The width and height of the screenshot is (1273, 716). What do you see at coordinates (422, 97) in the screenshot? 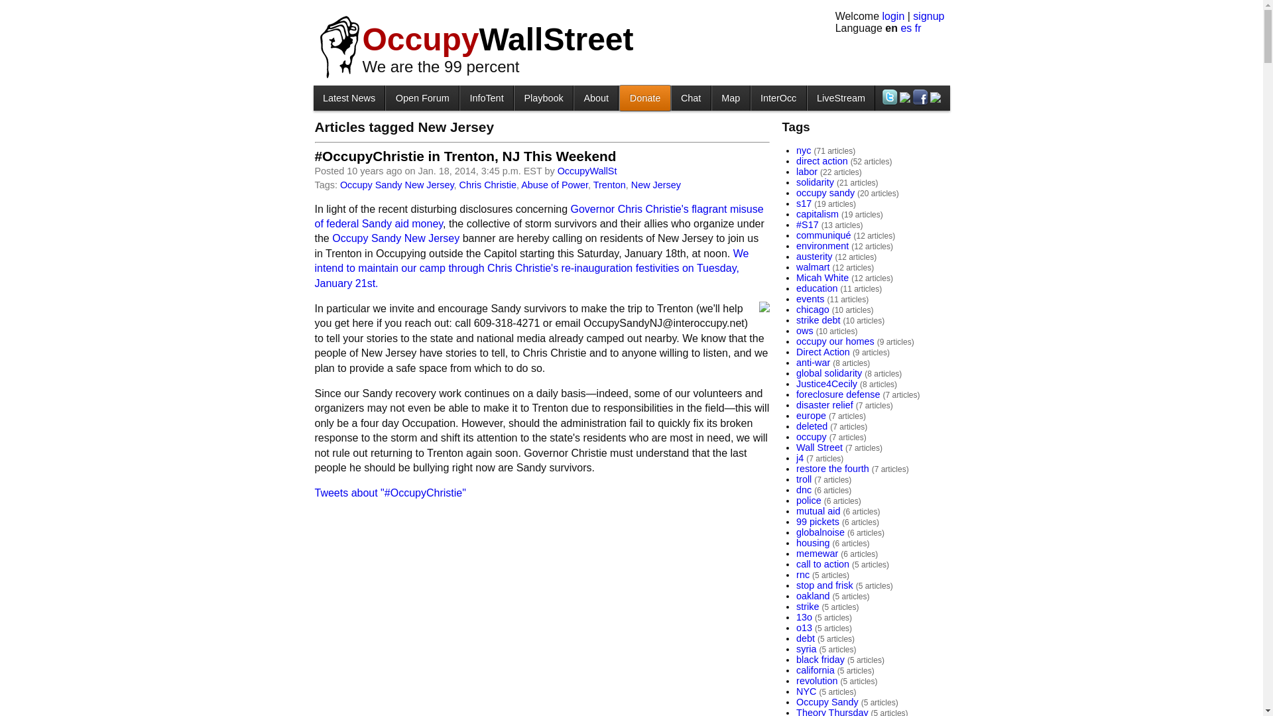
I see `Public discussion board` at bounding box center [422, 97].